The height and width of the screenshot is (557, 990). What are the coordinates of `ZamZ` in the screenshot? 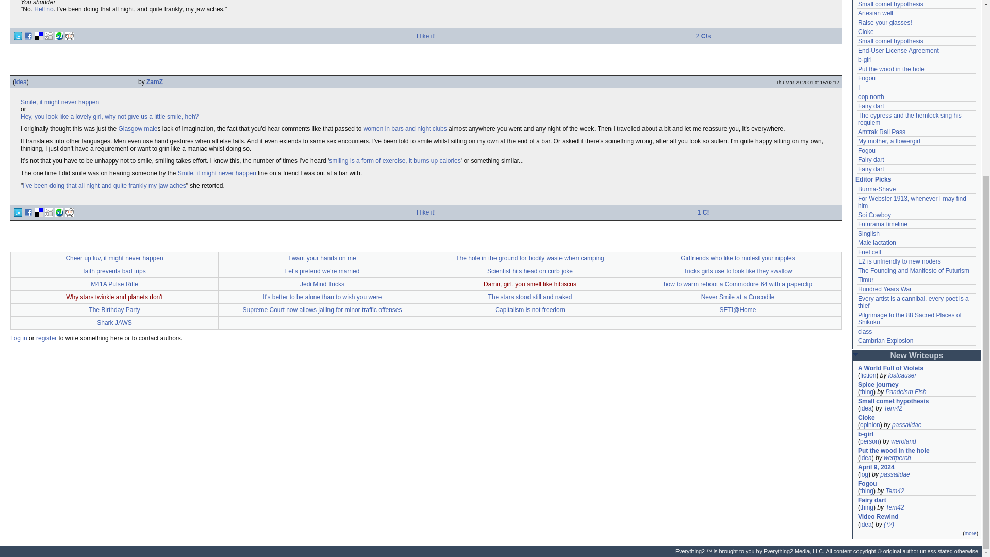 It's located at (155, 82).